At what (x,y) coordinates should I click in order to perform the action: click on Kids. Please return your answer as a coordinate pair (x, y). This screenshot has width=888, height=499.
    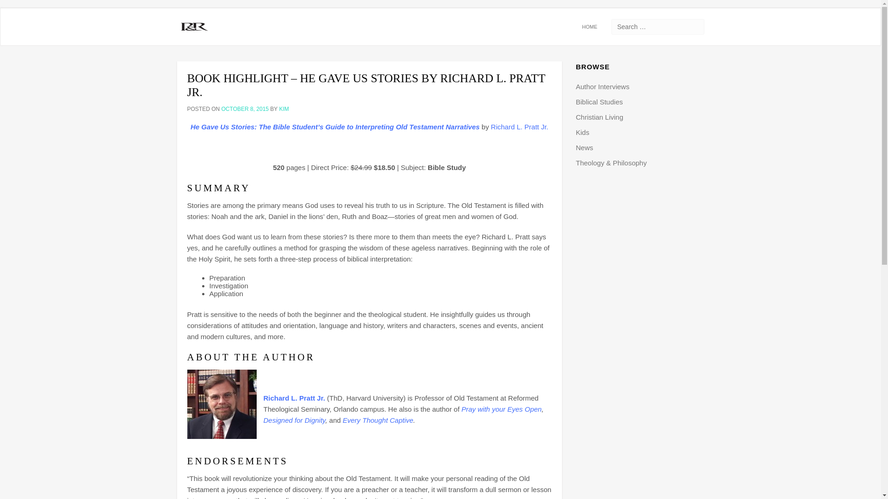
    Looking at the image, I should click on (582, 132).